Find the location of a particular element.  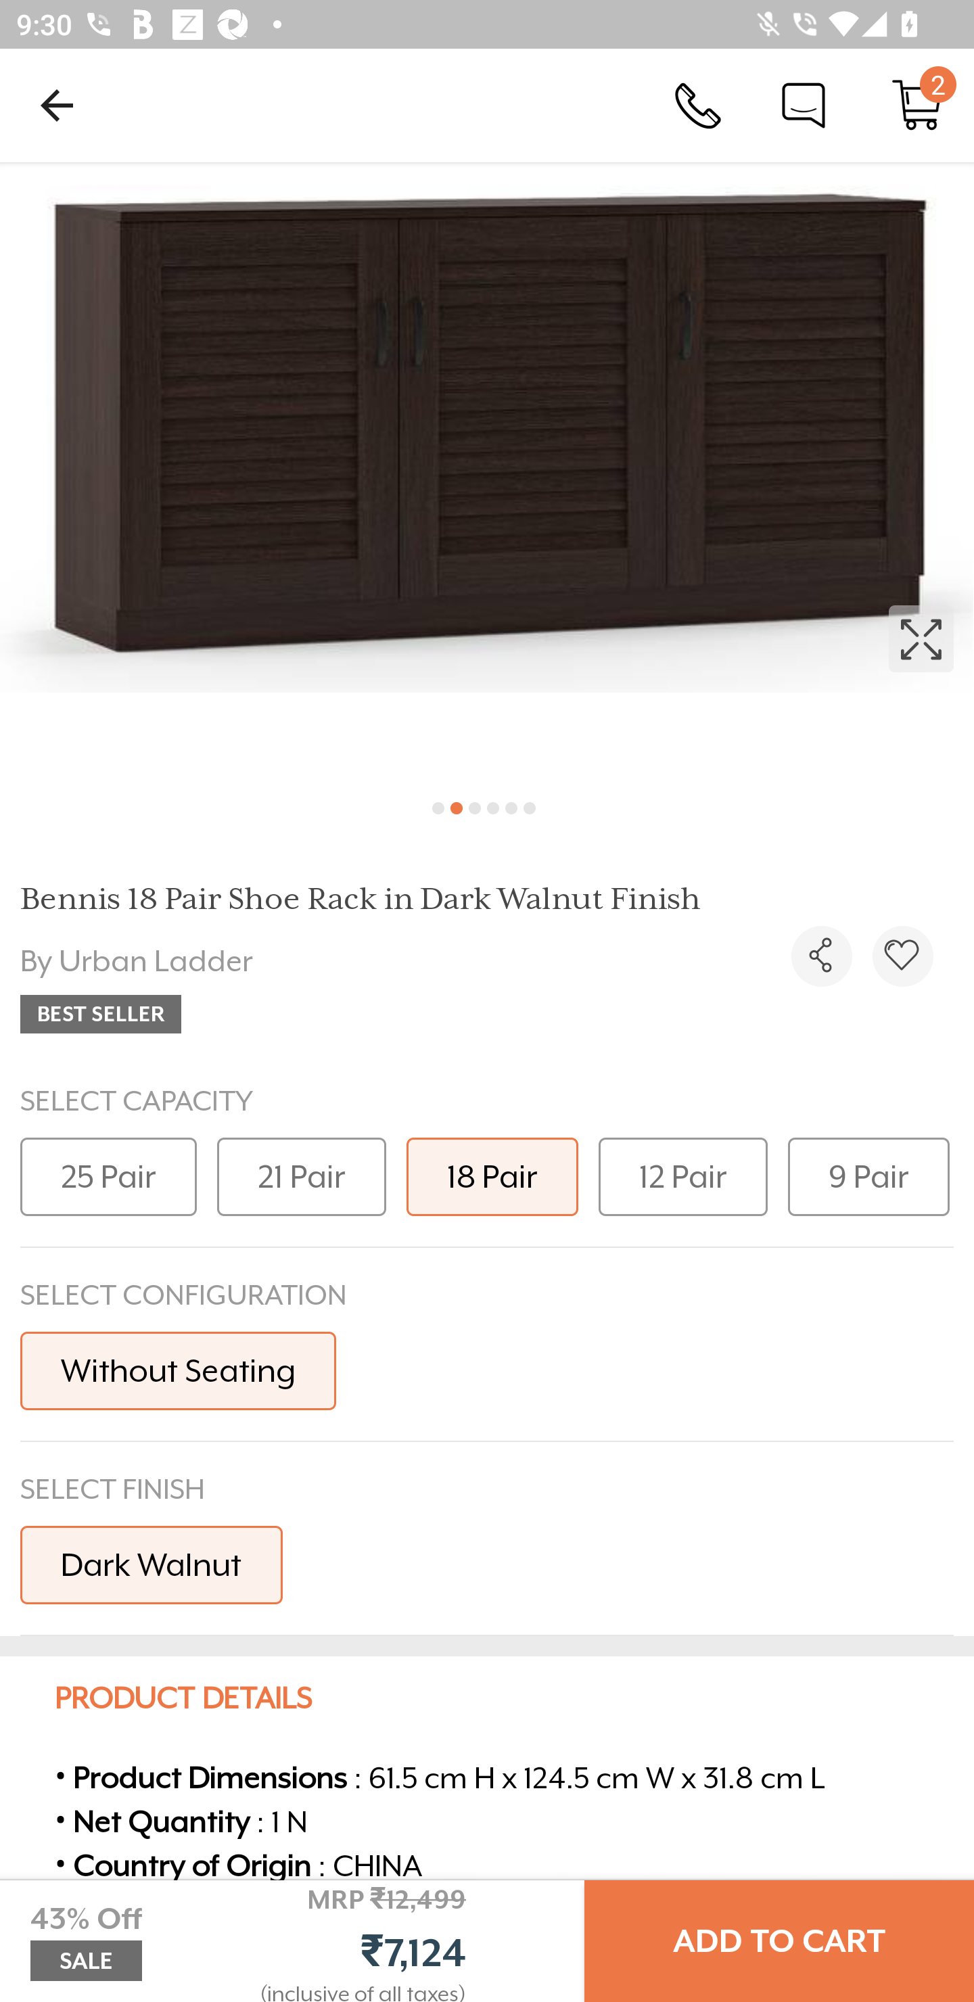

25 Pair is located at coordinates (108, 1175).